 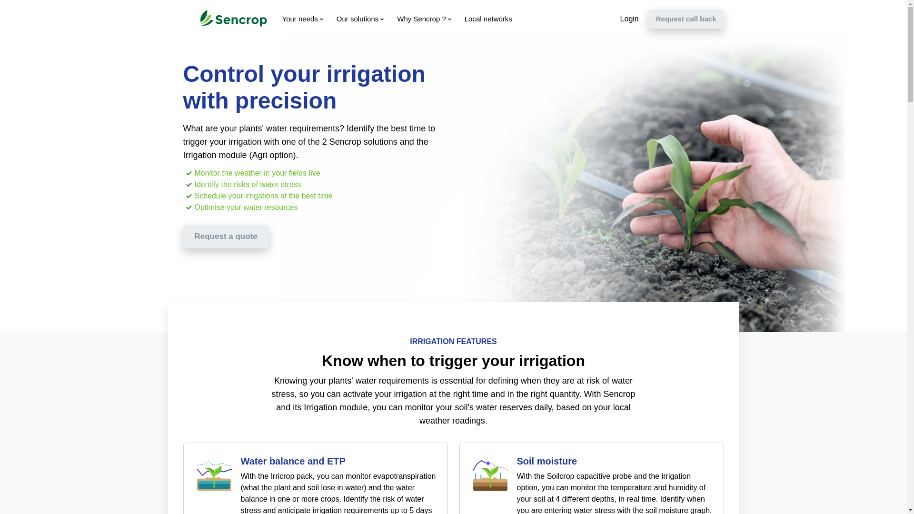 I want to click on Local networks, so click(x=487, y=19).